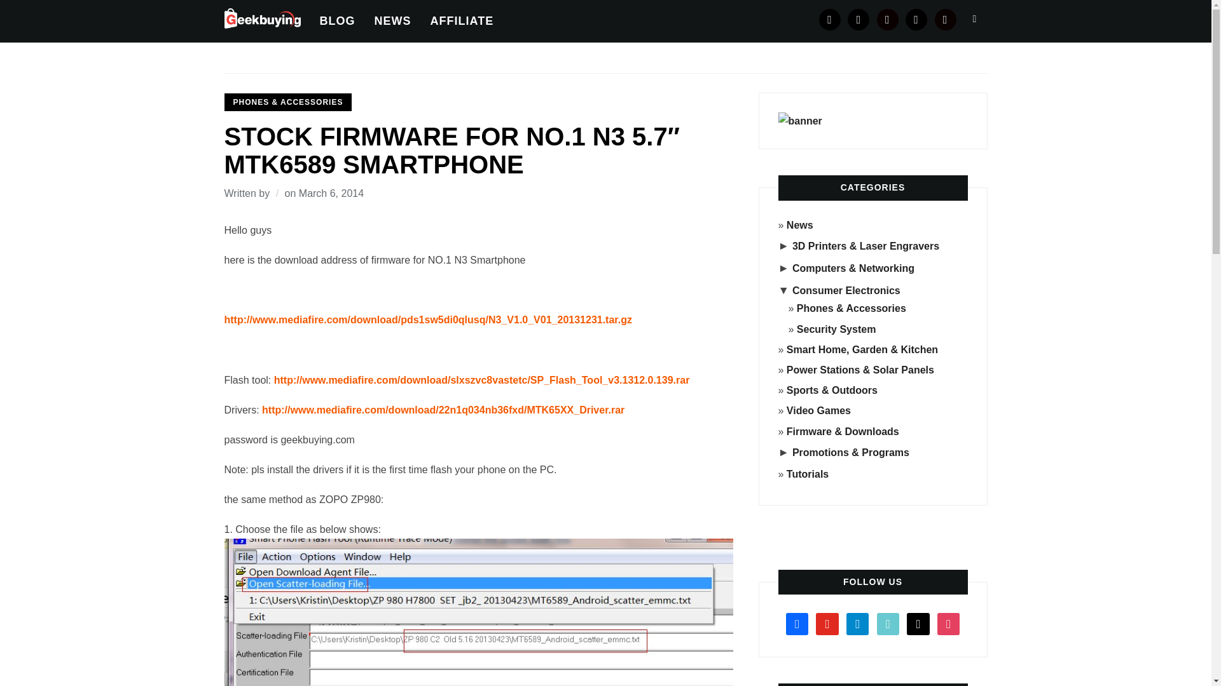  What do you see at coordinates (830, 19) in the screenshot?
I see `Facebook` at bounding box center [830, 19].